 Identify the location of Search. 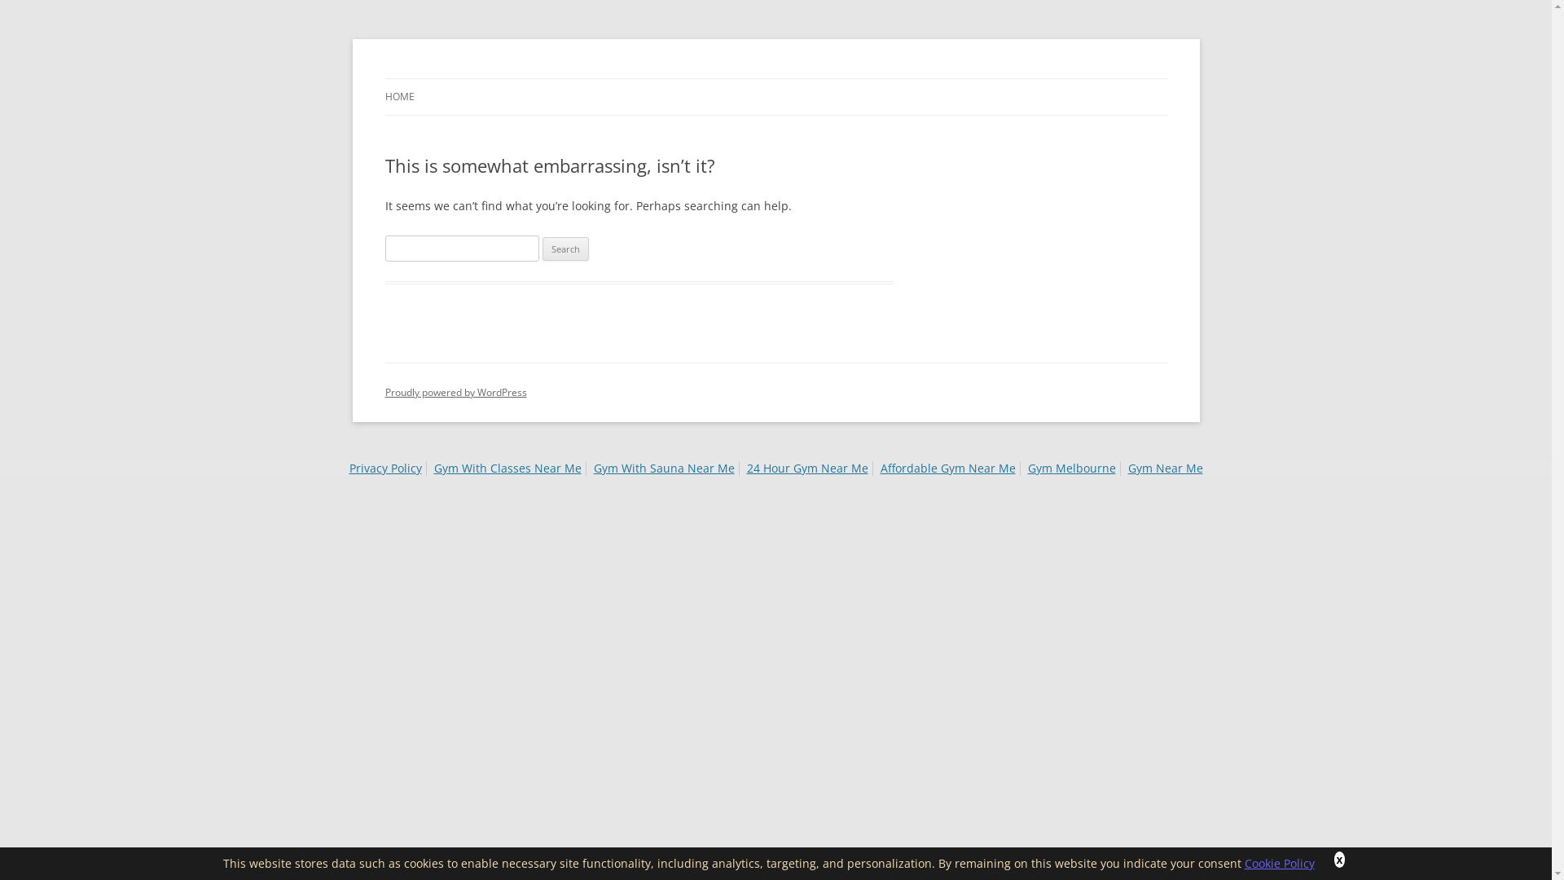
(565, 249).